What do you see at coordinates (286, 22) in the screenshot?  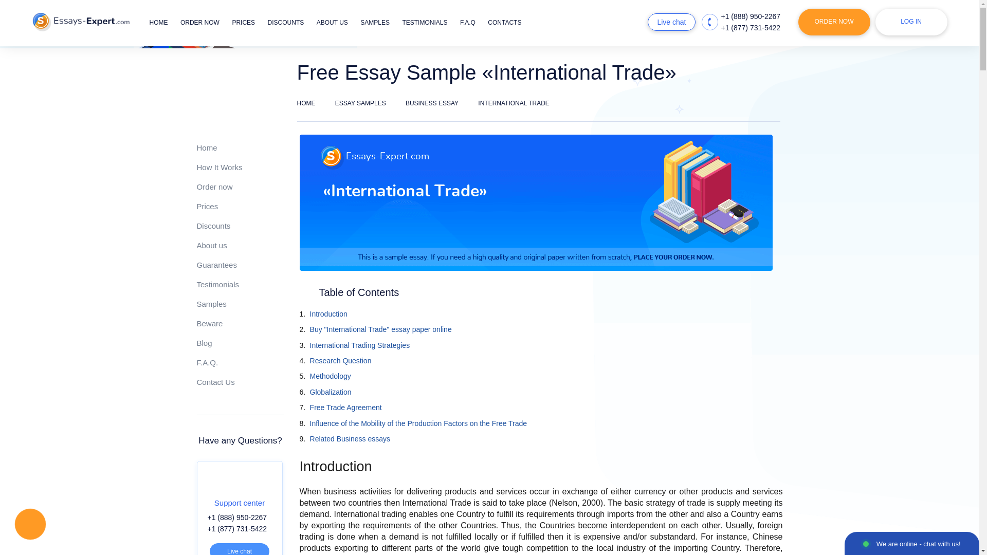 I see `DISCOUNTS` at bounding box center [286, 22].